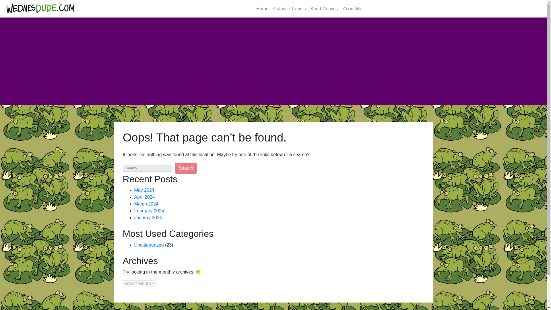 The image size is (551, 310). Describe the element at coordinates (262, 8) in the screenshot. I see `Home` at that location.